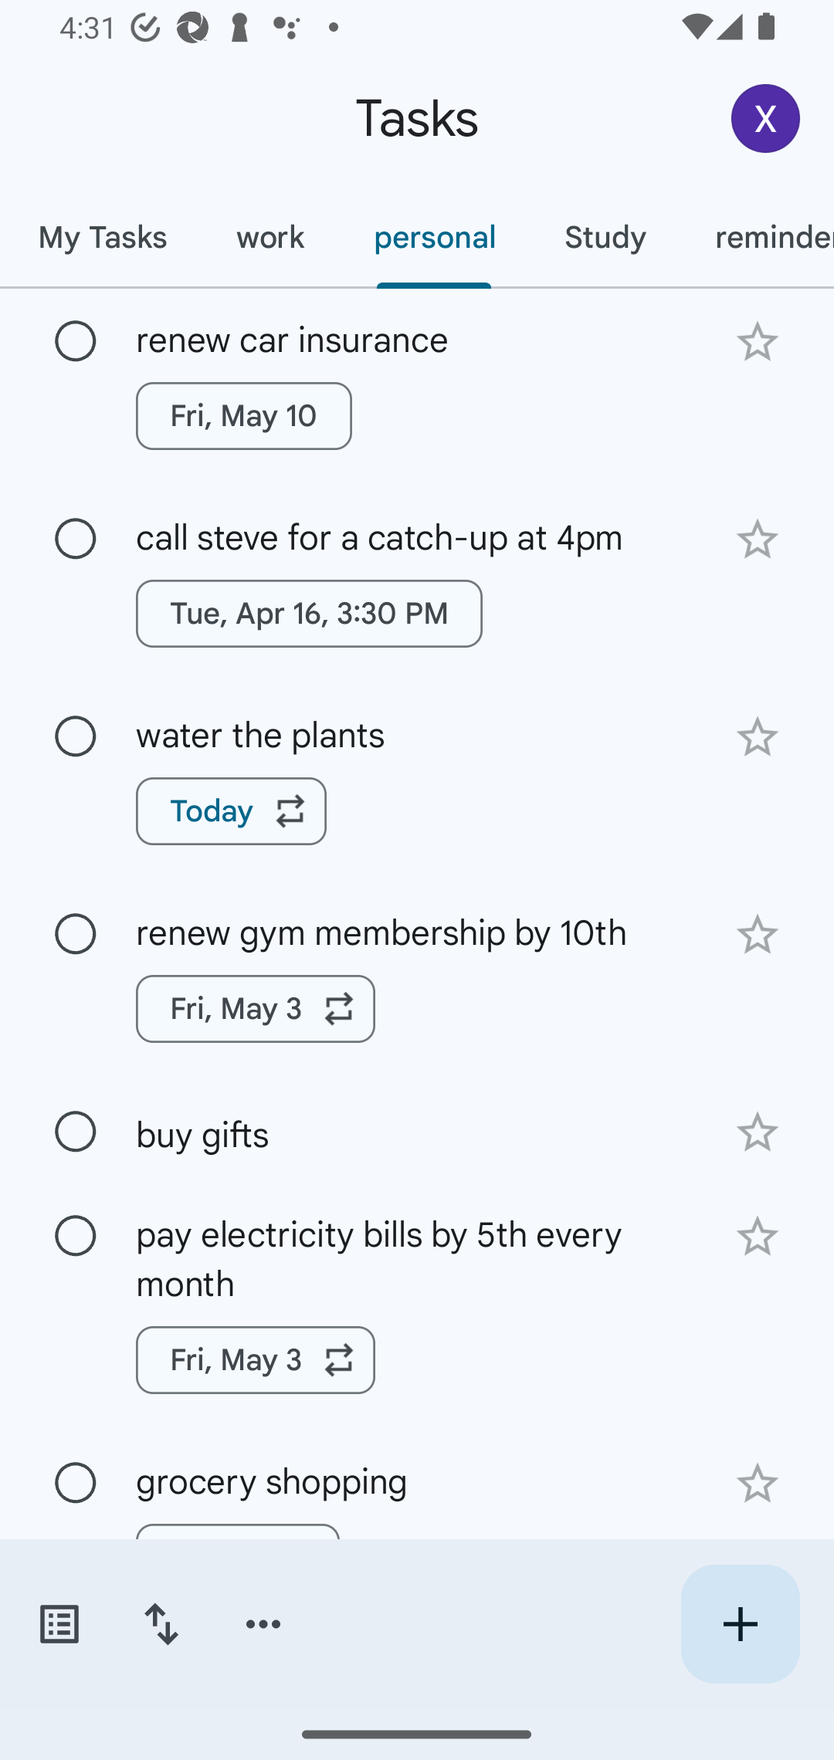 This screenshot has height=1760, width=834. Describe the element at coordinates (757, 1237) in the screenshot. I see `Add star` at that location.